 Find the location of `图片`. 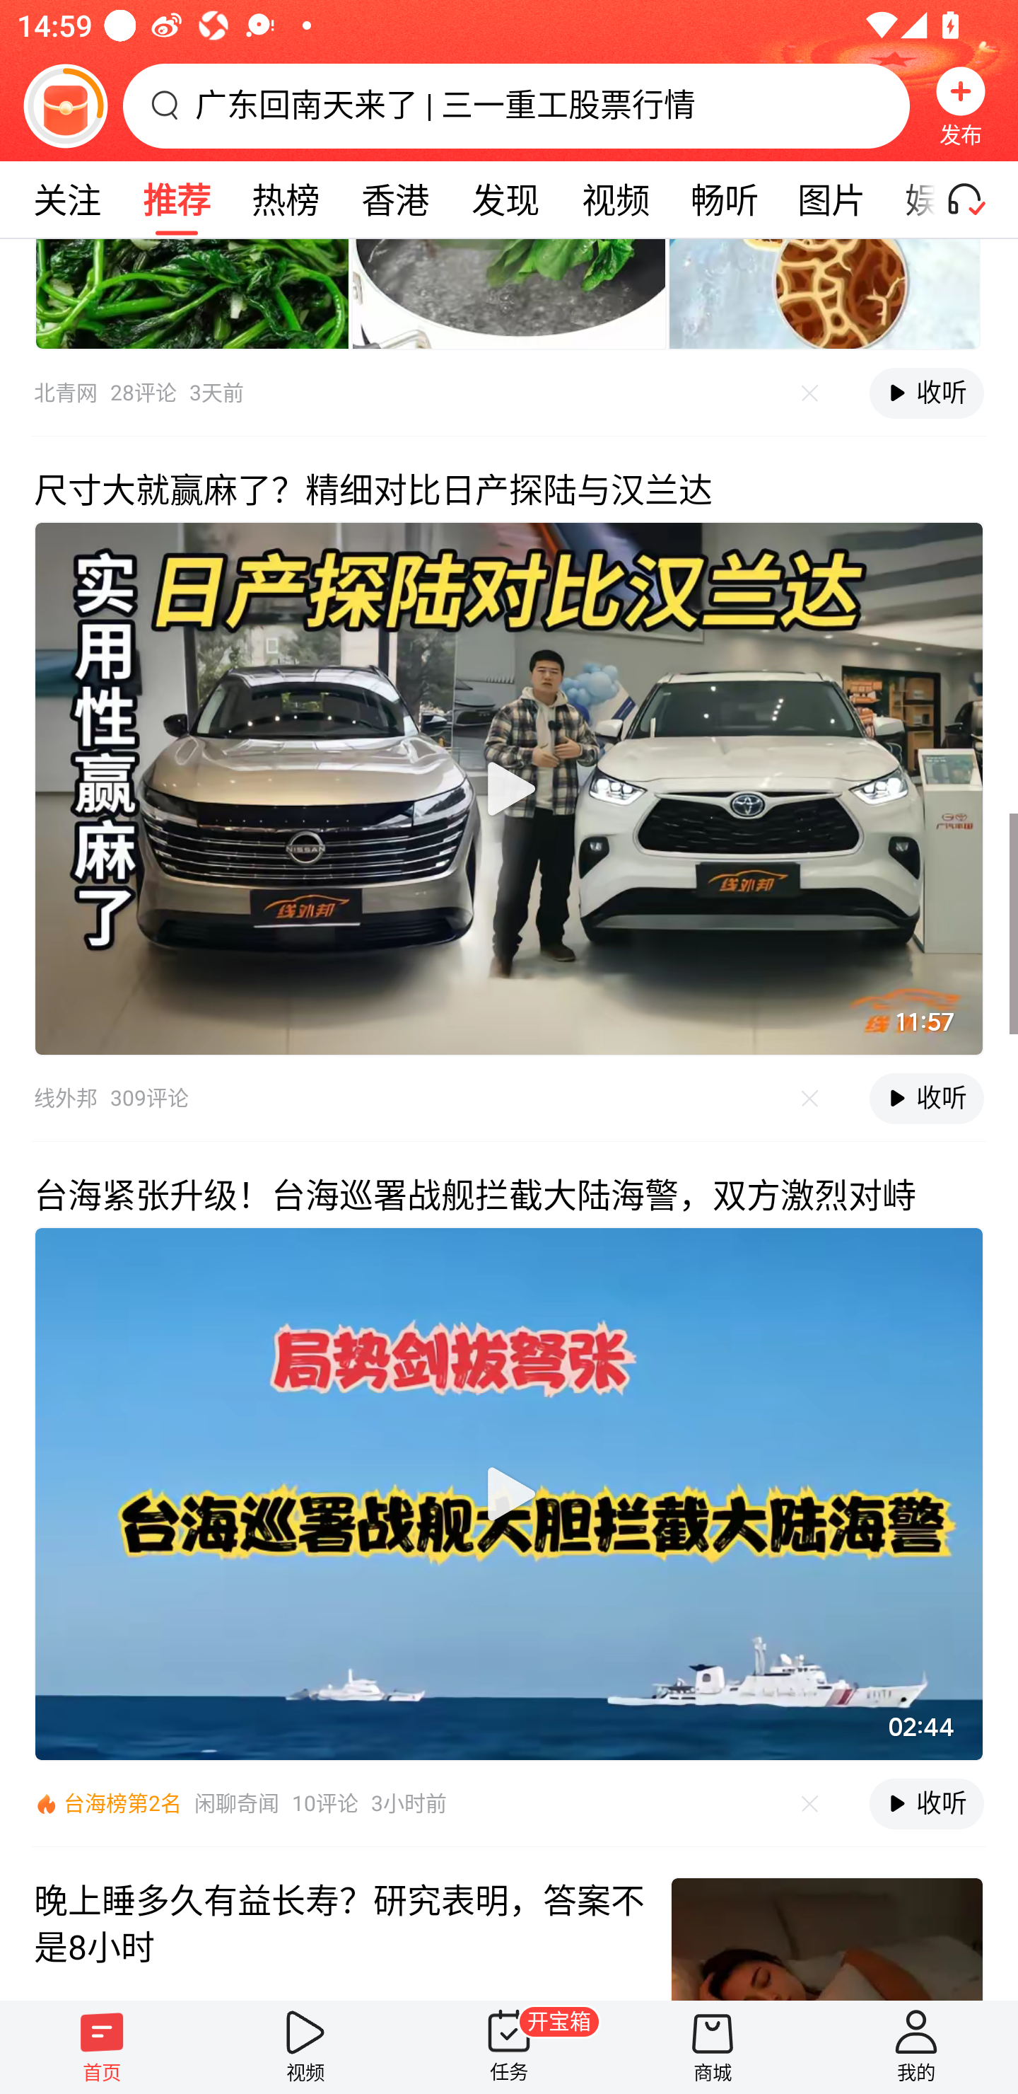

图片 is located at coordinates (831, 199).